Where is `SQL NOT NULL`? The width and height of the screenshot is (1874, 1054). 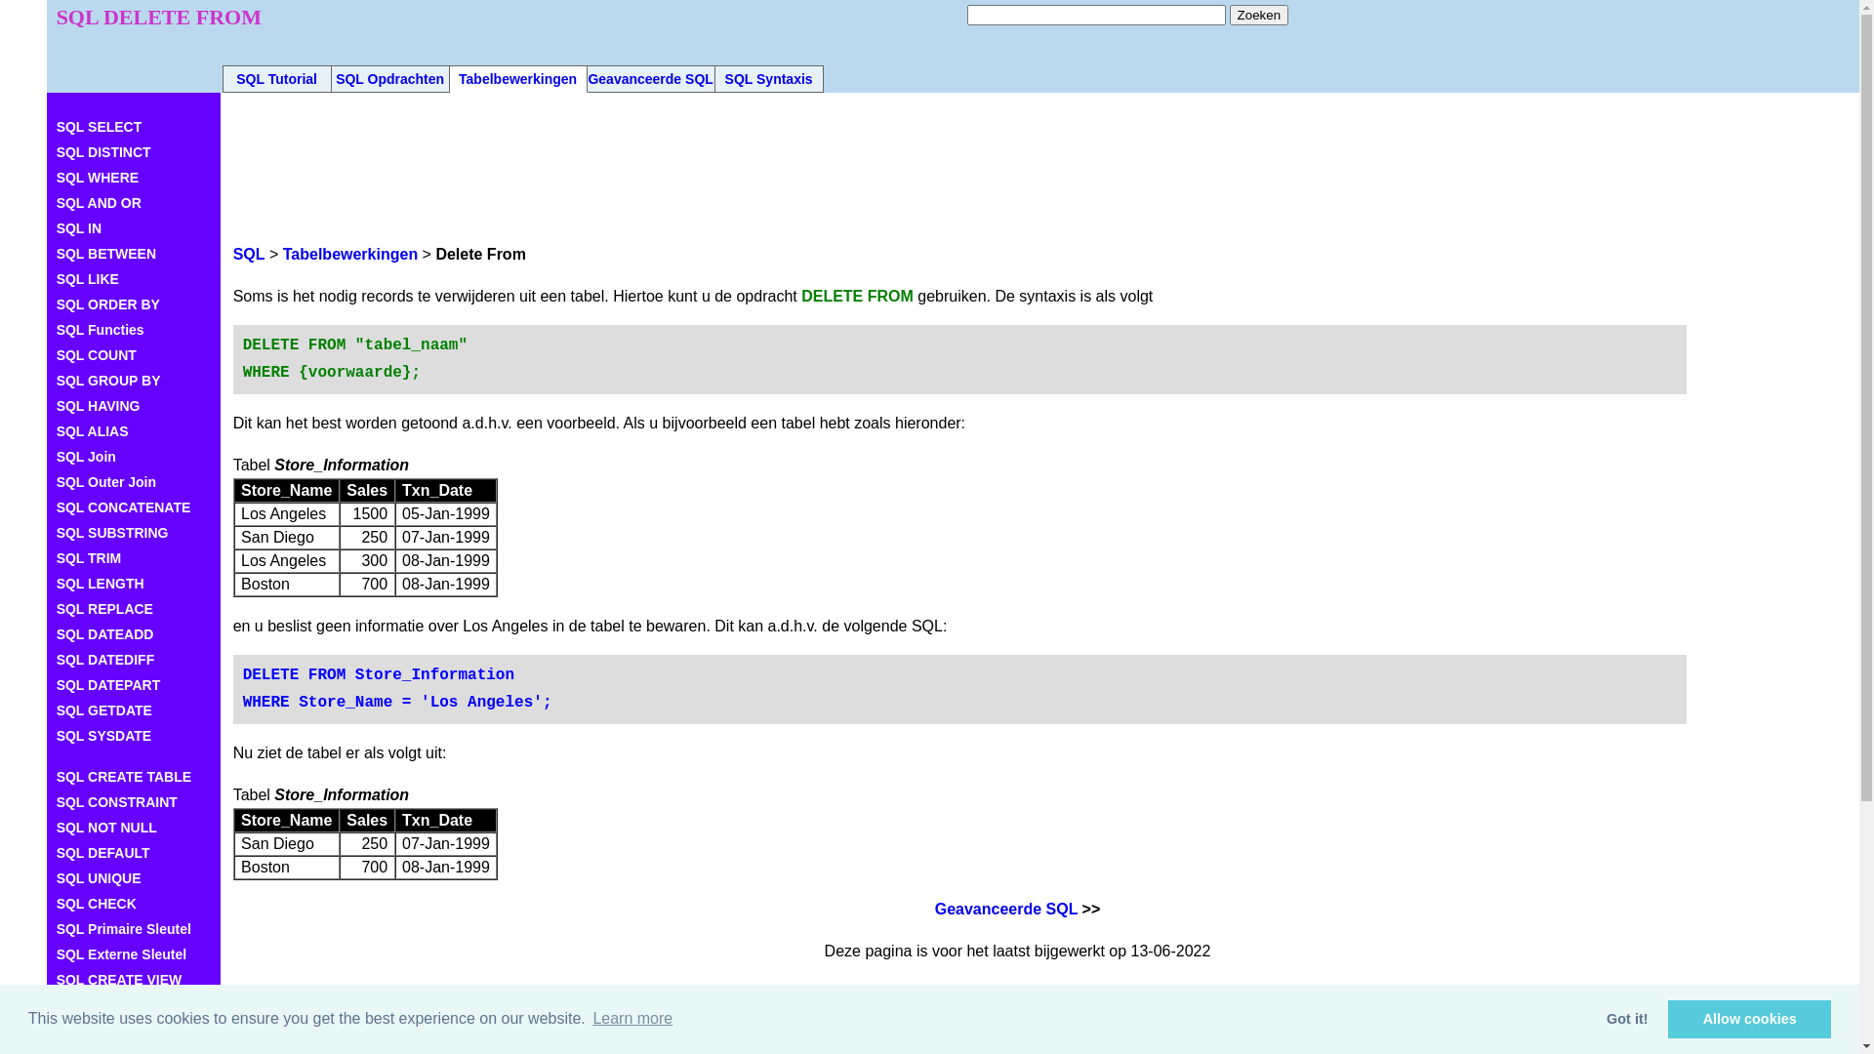 SQL NOT NULL is located at coordinates (134, 828).